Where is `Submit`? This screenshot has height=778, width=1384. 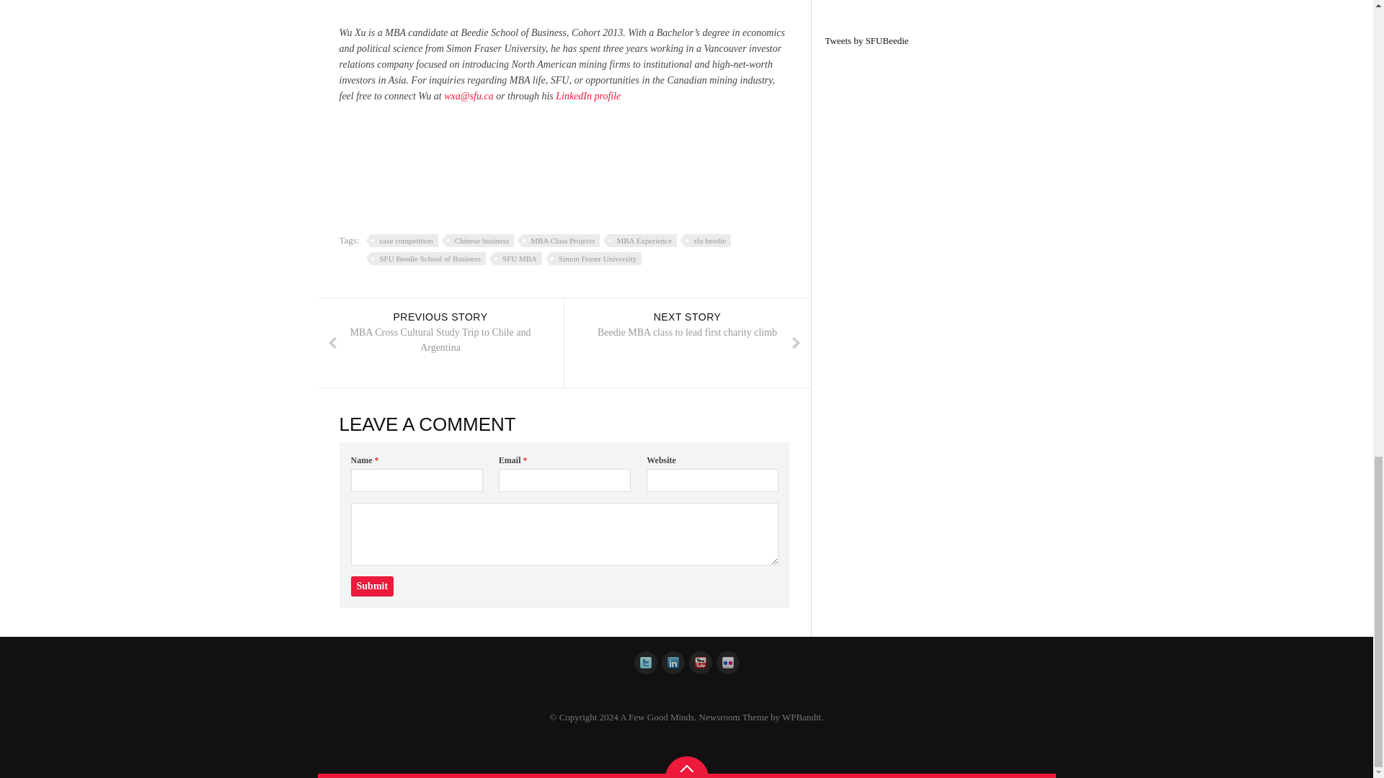 Submit is located at coordinates (587, 97).